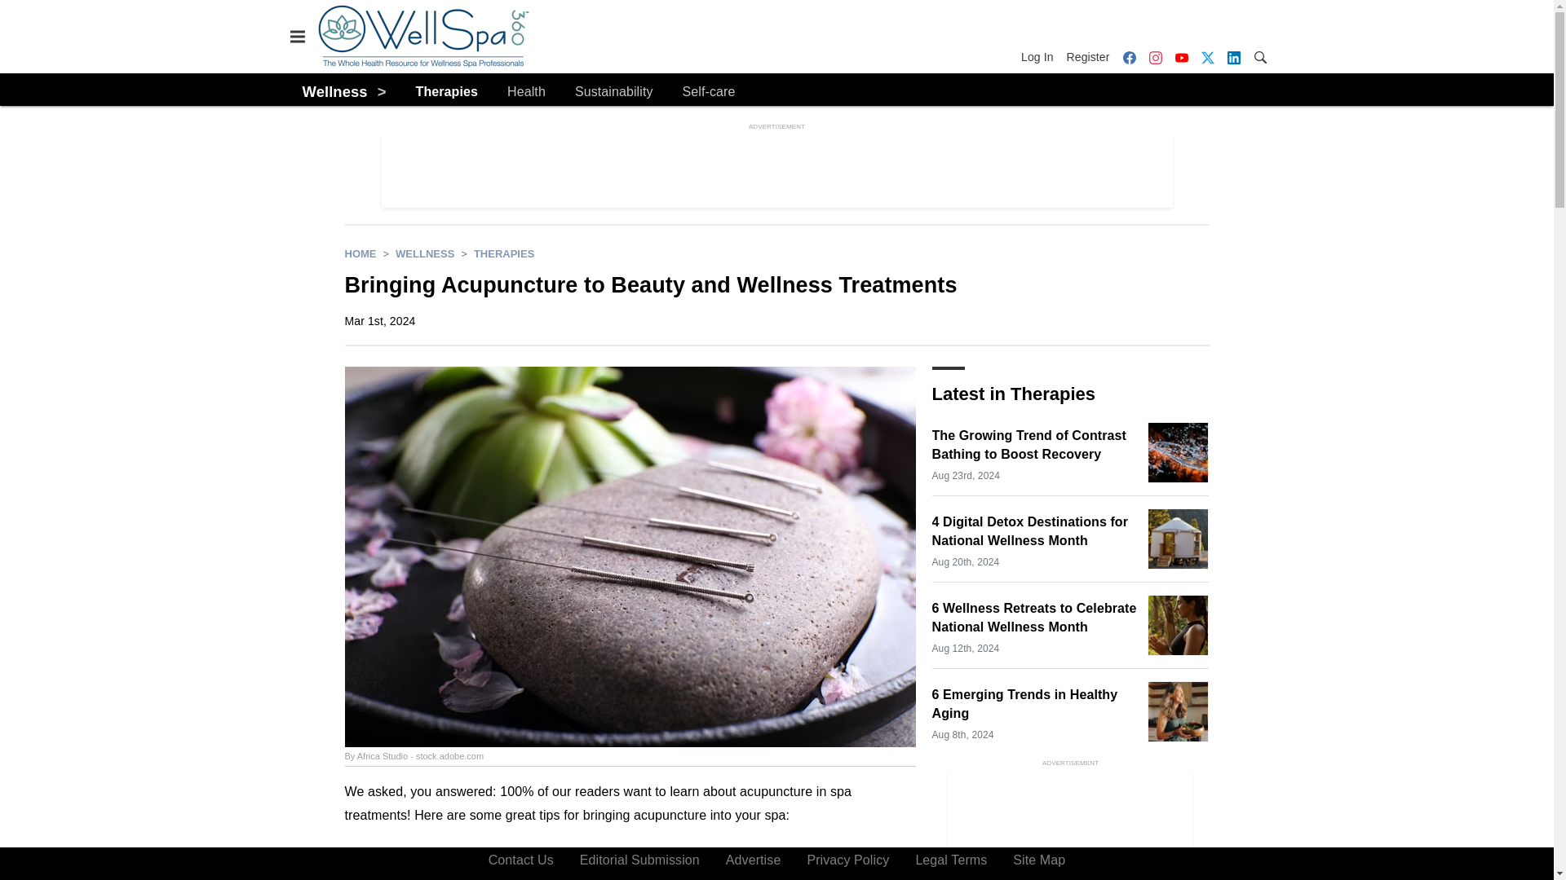 The image size is (1566, 880). What do you see at coordinates (1040, 57) in the screenshot?
I see `Log In` at bounding box center [1040, 57].